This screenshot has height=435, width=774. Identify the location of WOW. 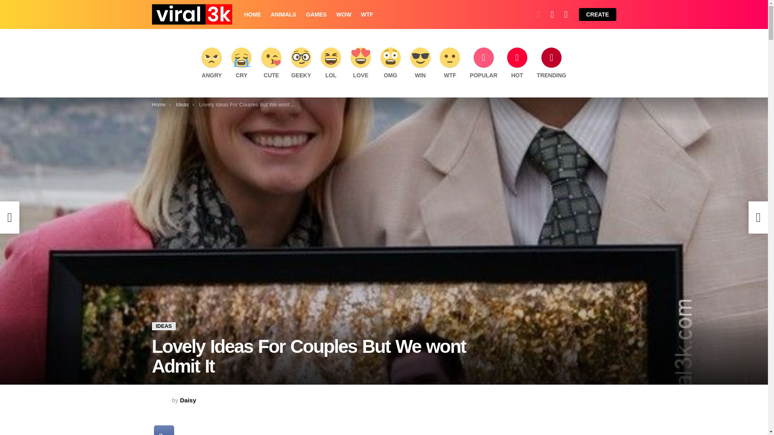
(343, 14).